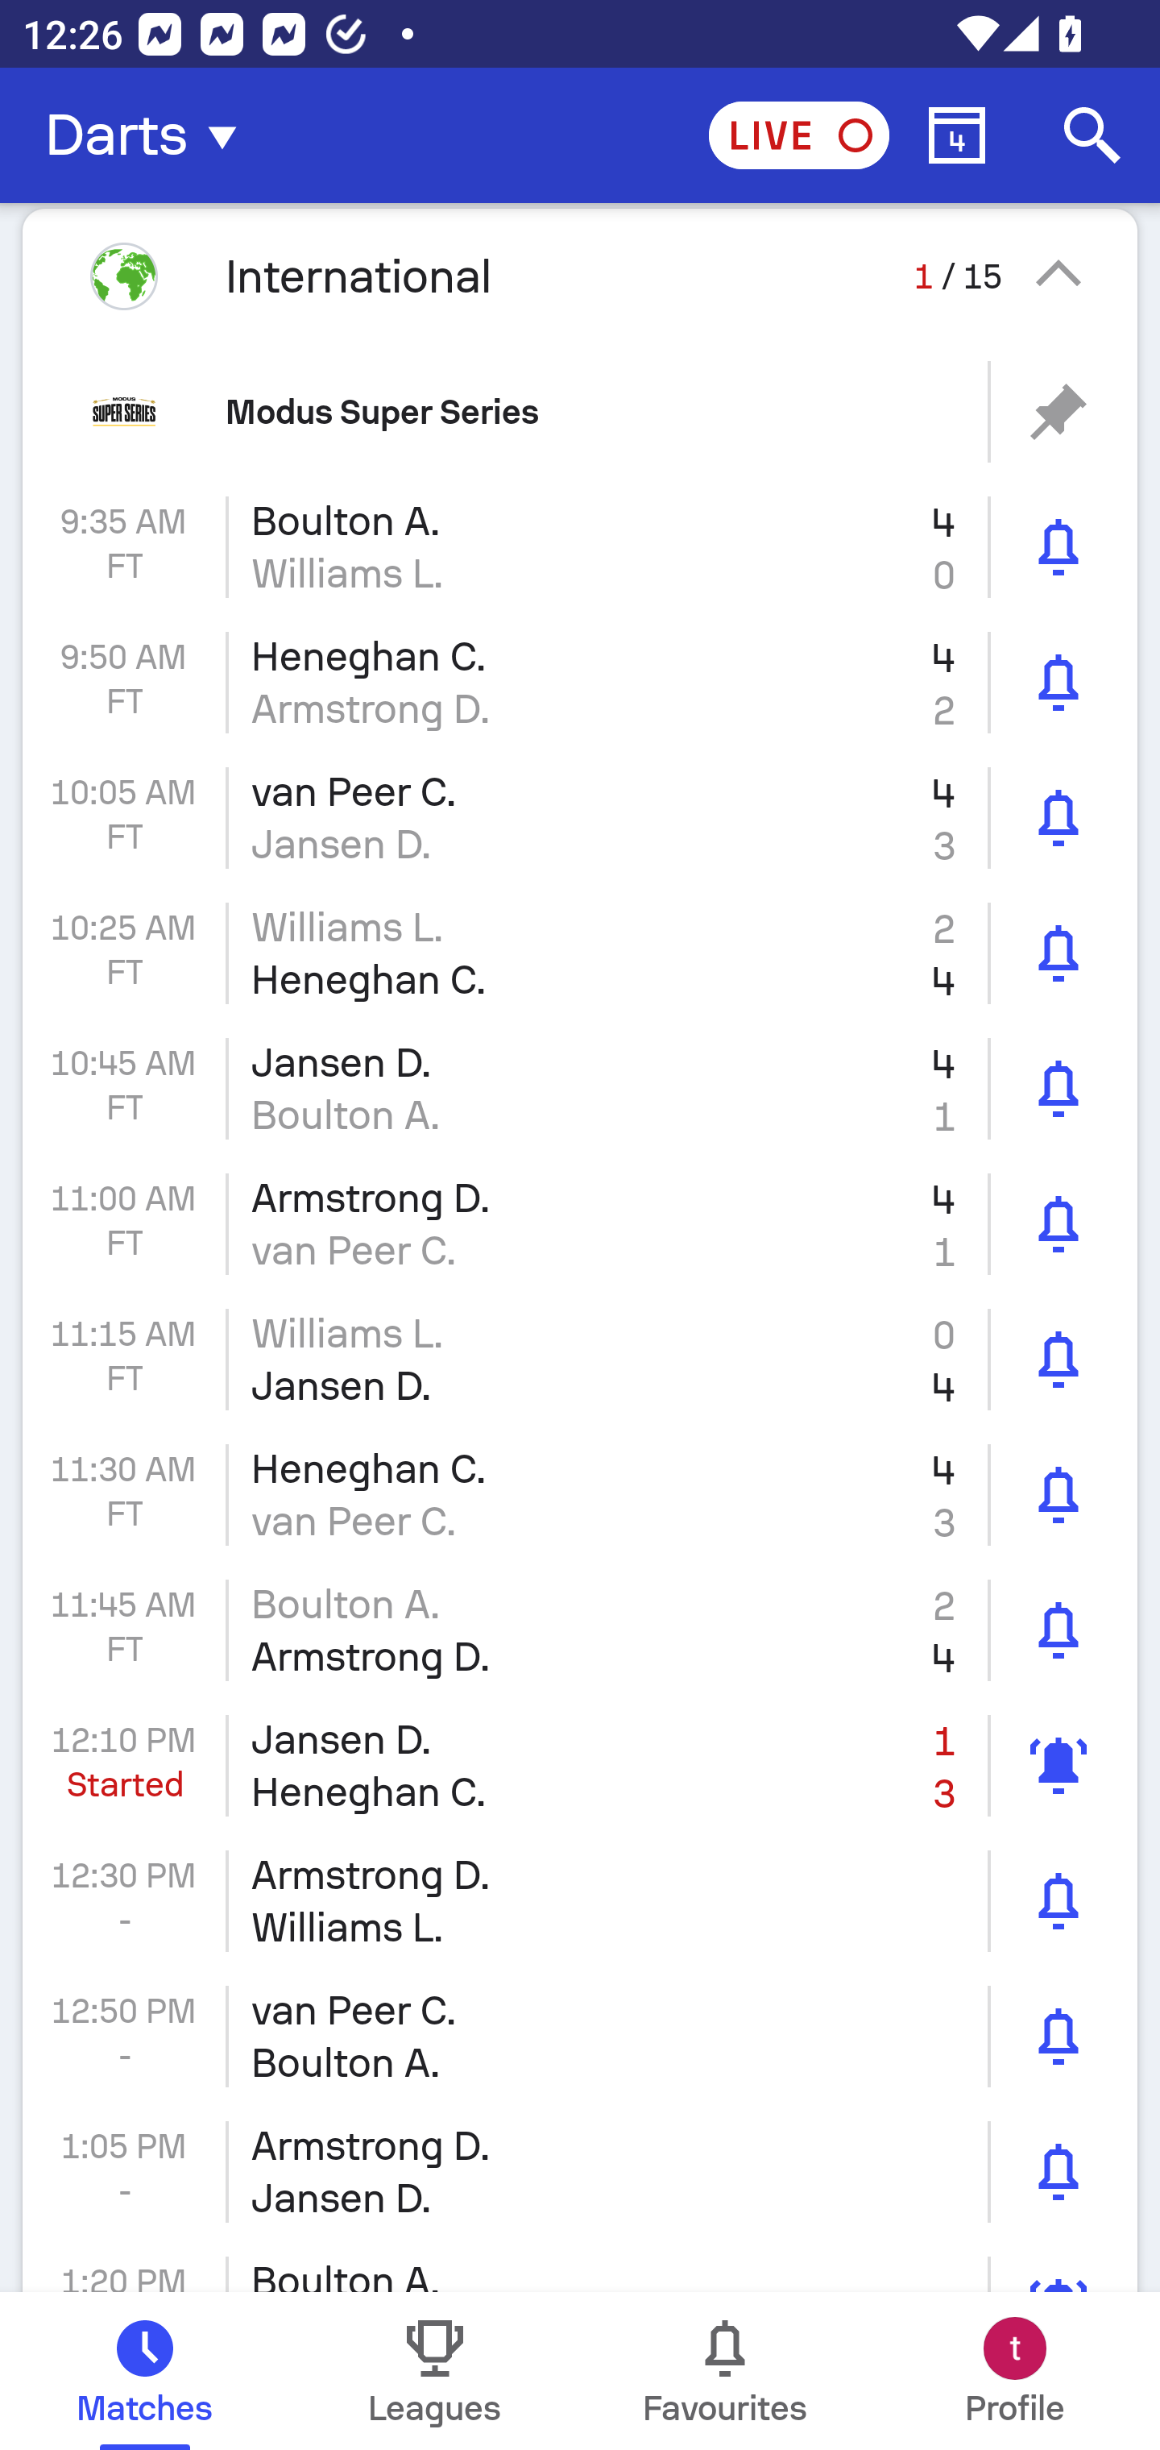 This screenshot has height=2450, width=1160. I want to click on Modus Super Series, so click(580, 411).